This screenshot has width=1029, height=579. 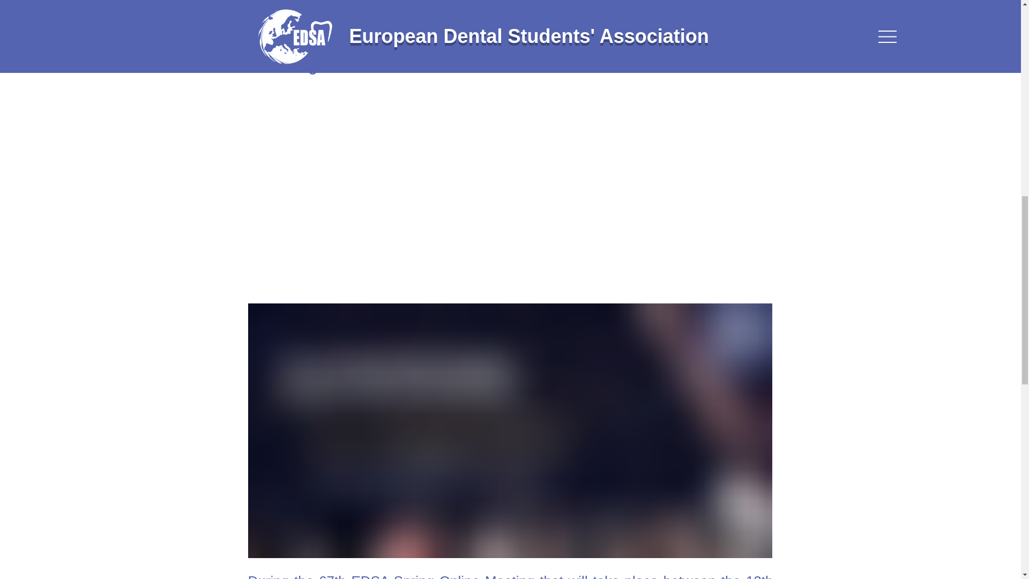 I want to click on Interprofessional Education, so click(x=372, y=117).